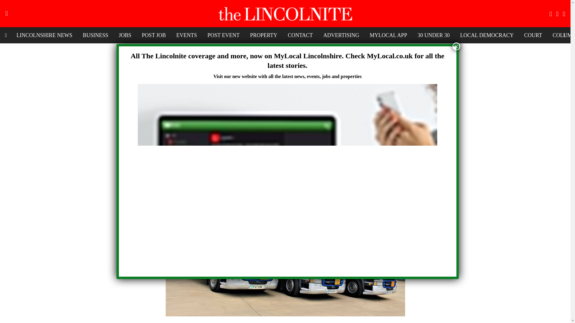  I want to click on MYLOCAL APP, so click(388, 35).